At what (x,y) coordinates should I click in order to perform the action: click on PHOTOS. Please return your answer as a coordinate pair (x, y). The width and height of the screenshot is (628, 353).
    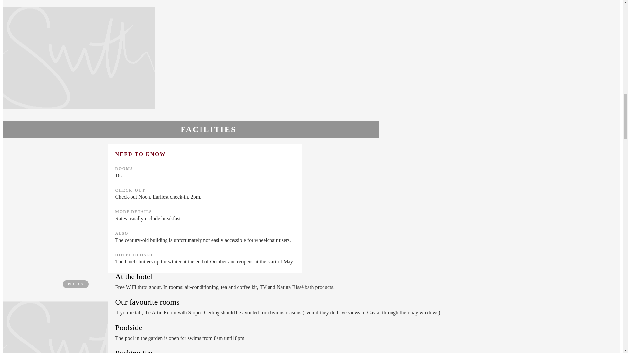
    Looking at the image, I should click on (55, 312).